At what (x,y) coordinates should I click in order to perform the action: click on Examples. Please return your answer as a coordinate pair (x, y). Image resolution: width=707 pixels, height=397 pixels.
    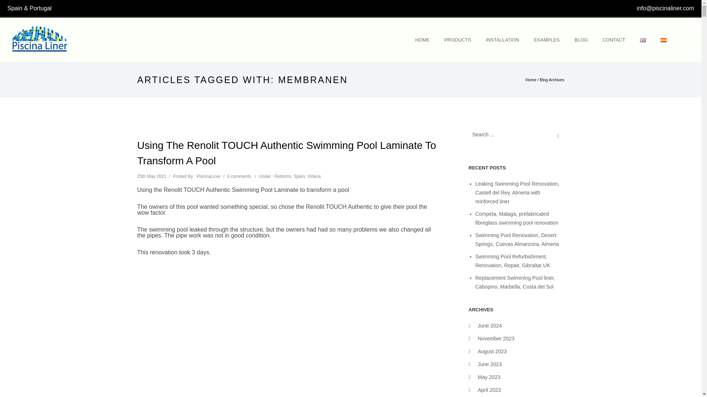
    Looking at the image, I should click on (546, 40).